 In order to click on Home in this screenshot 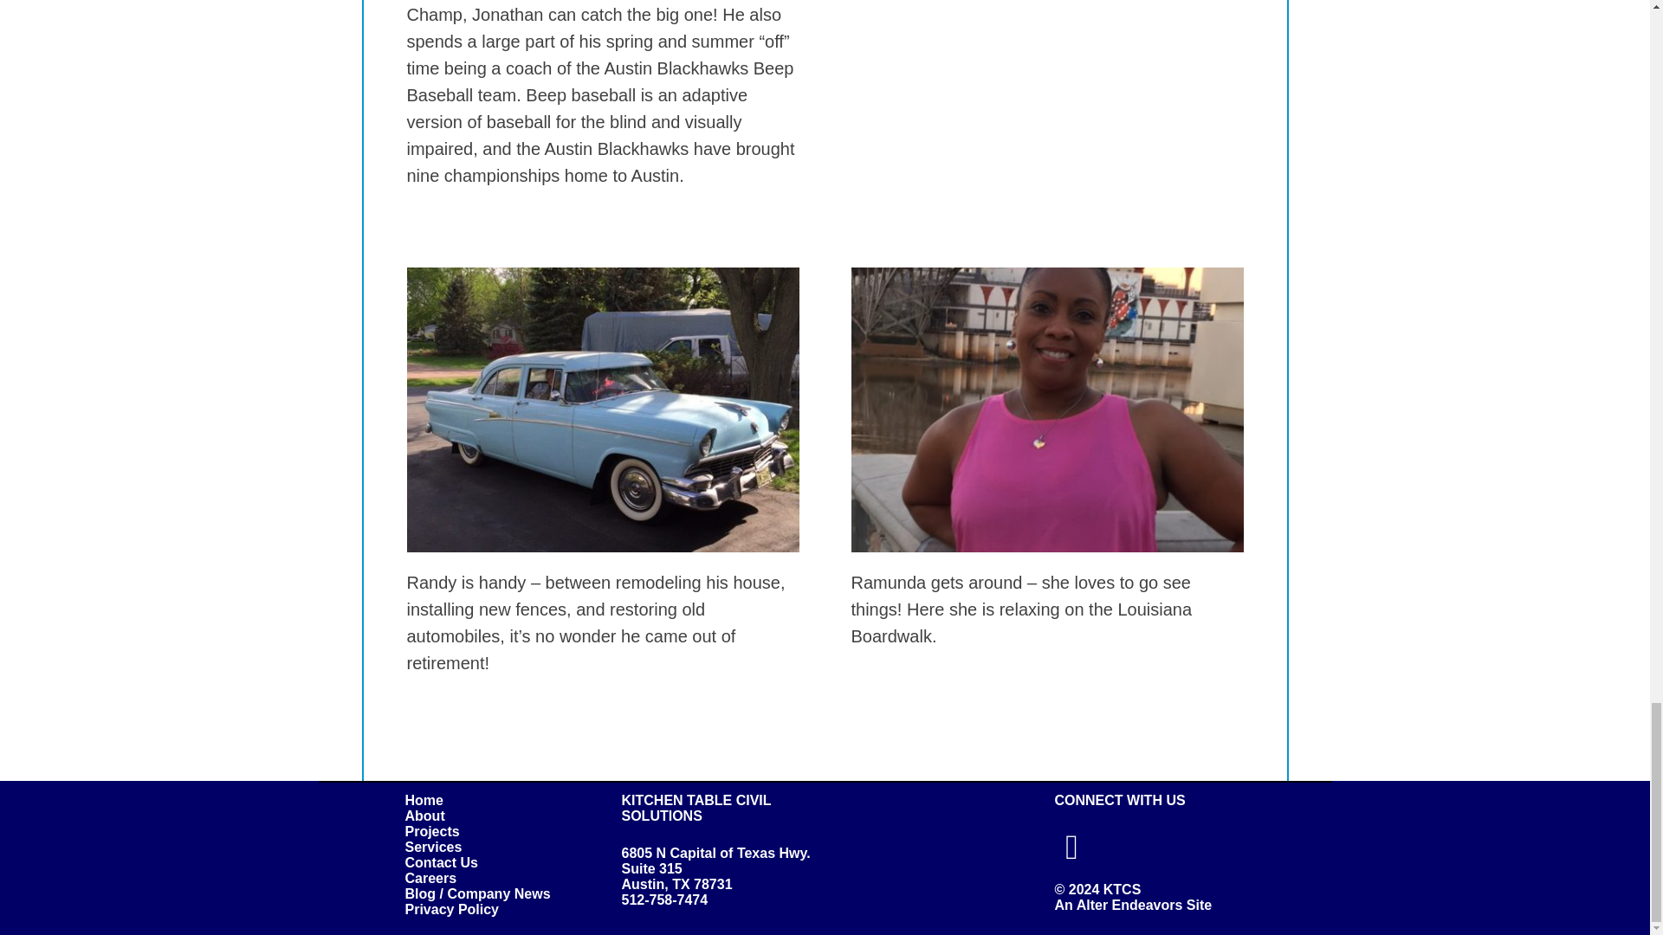, I will do `click(424, 800)`.